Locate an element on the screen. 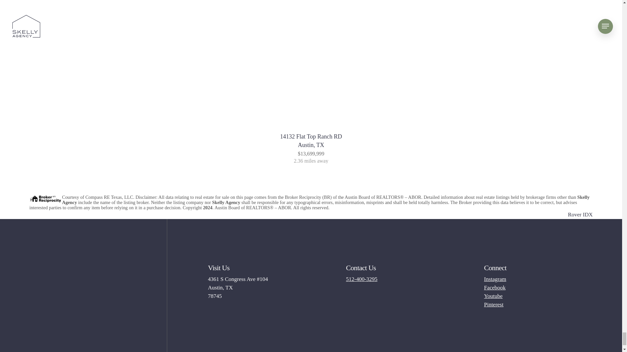 This screenshot has width=627, height=352. Instagram is located at coordinates (311, 141).